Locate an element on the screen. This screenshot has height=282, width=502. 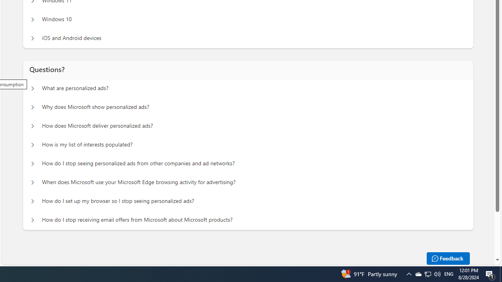
Questions? What are personalized ads? is located at coordinates (32, 89).